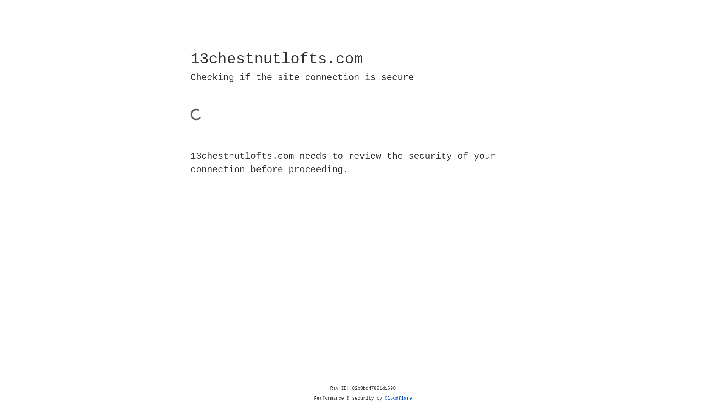 The height and width of the screenshot is (408, 726). What do you see at coordinates (399, 399) in the screenshot?
I see `Cloudflare` at bounding box center [399, 399].